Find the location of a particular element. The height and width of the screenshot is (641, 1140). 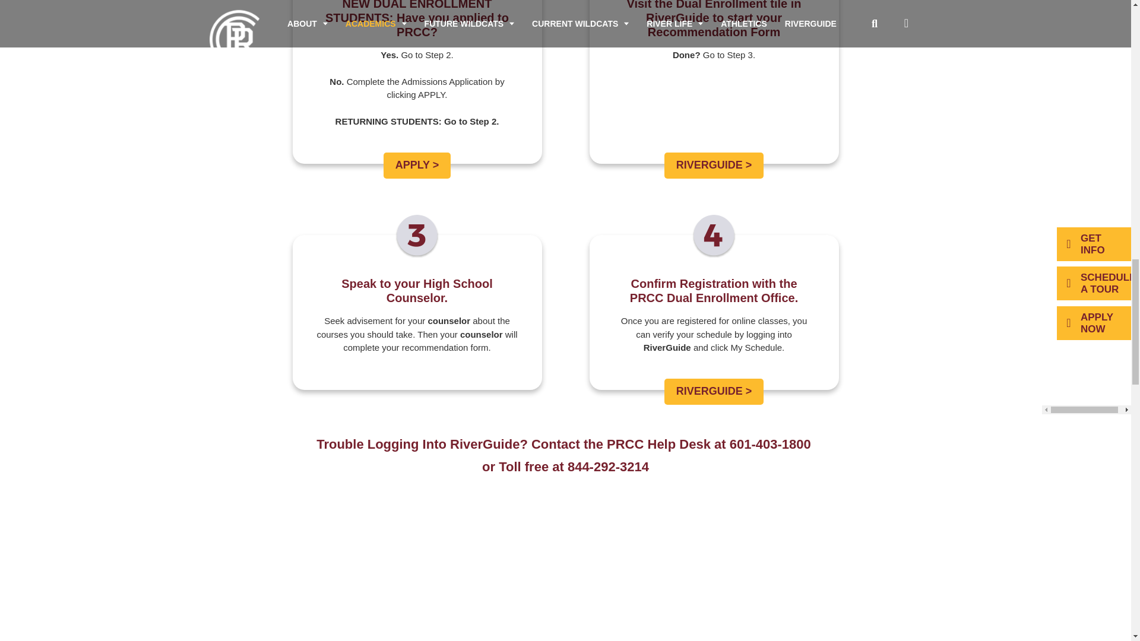

step-3-150 is located at coordinates (417, 236).